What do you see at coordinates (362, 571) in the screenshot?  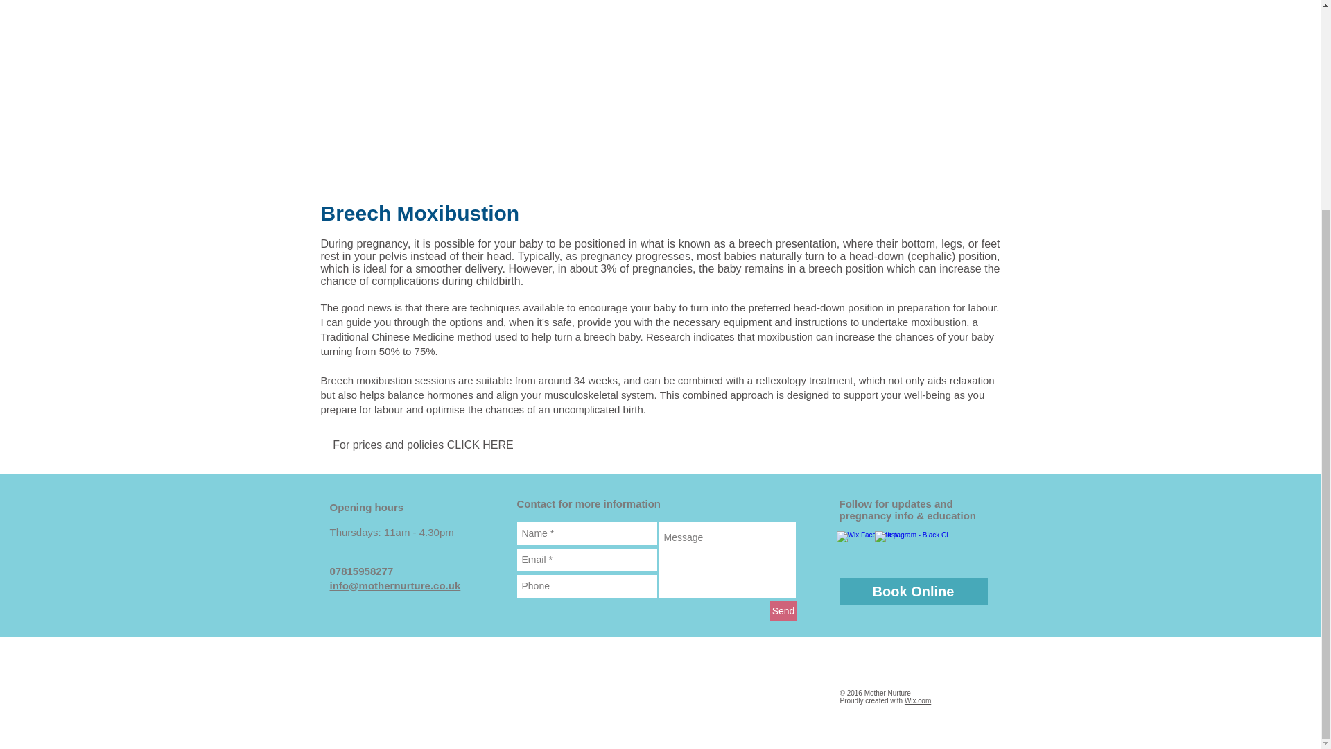 I see `07815958277` at bounding box center [362, 571].